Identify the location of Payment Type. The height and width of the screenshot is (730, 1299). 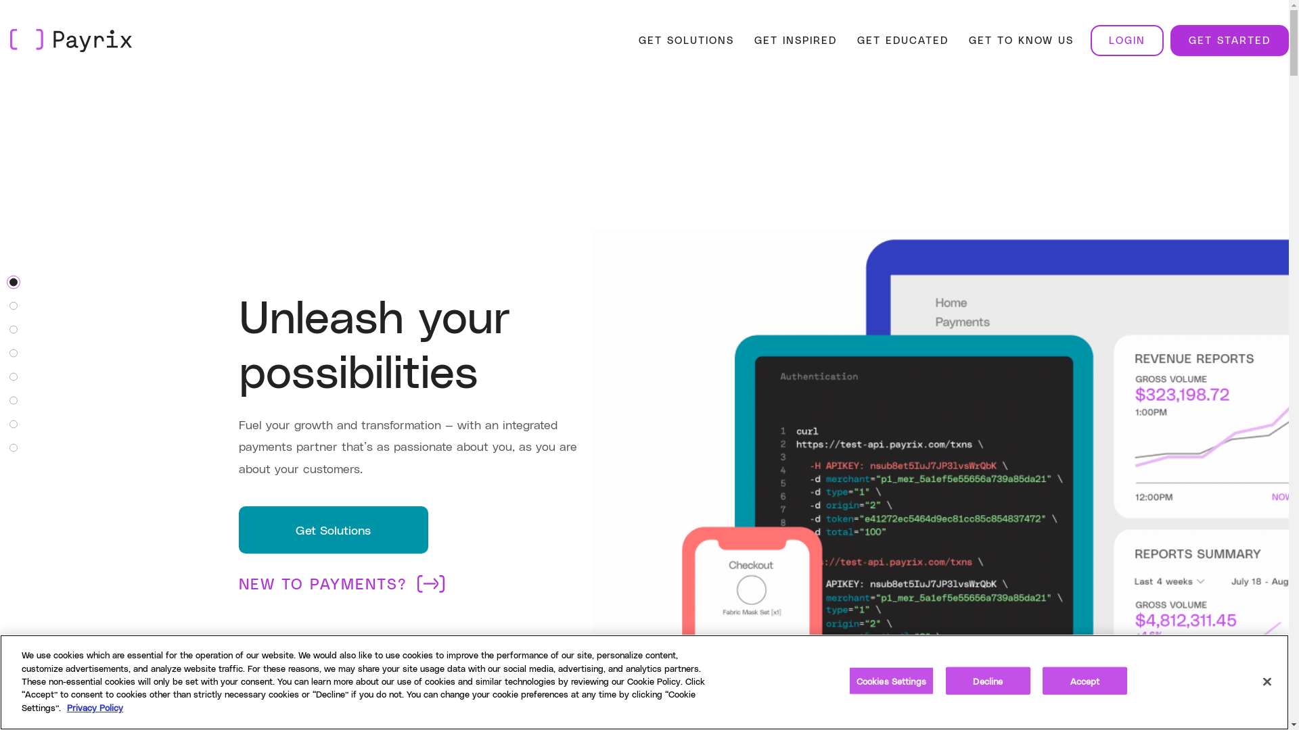
(14, 330).